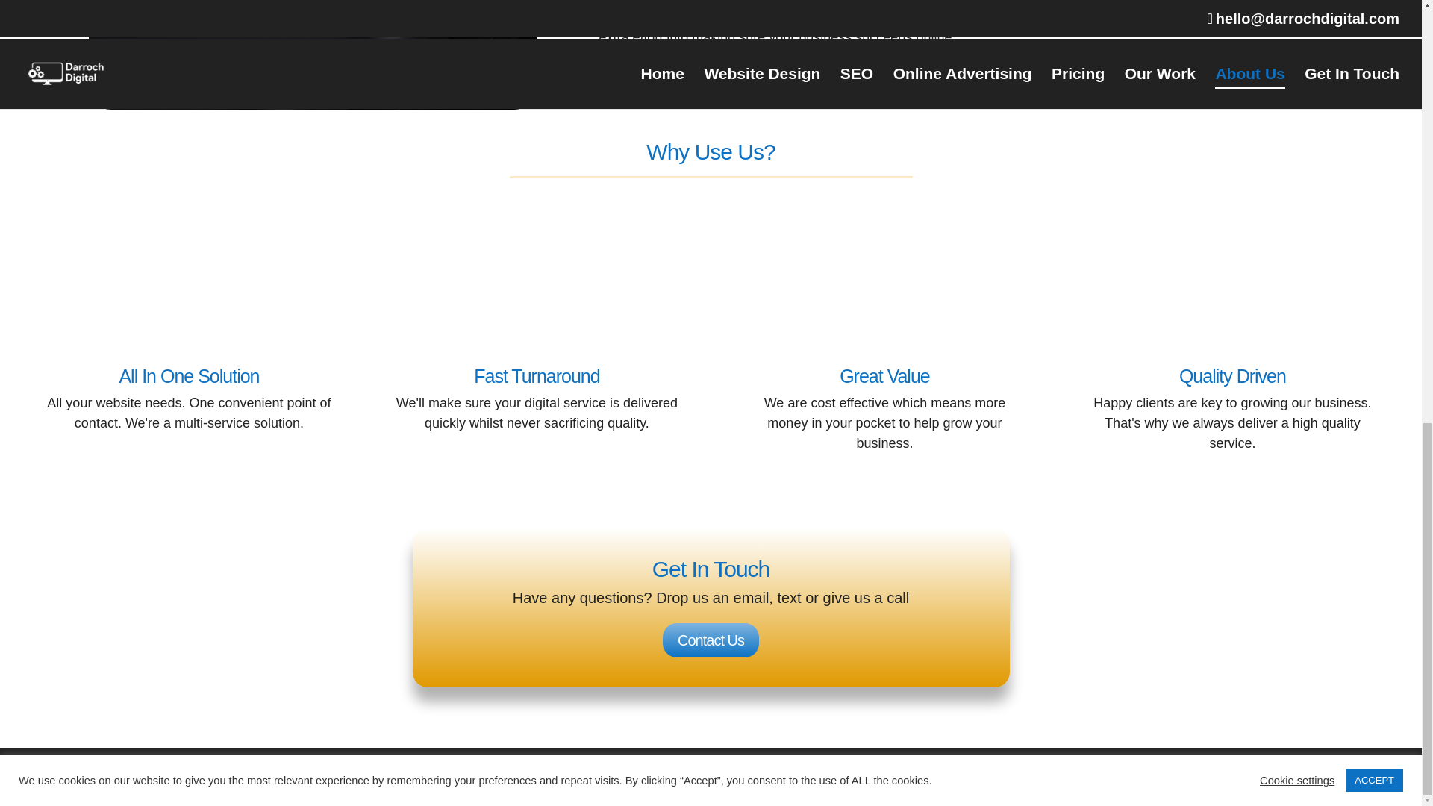  What do you see at coordinates (711, 640) in the screenshot?
I see `Contact Us` at bounding box center [711, 640].